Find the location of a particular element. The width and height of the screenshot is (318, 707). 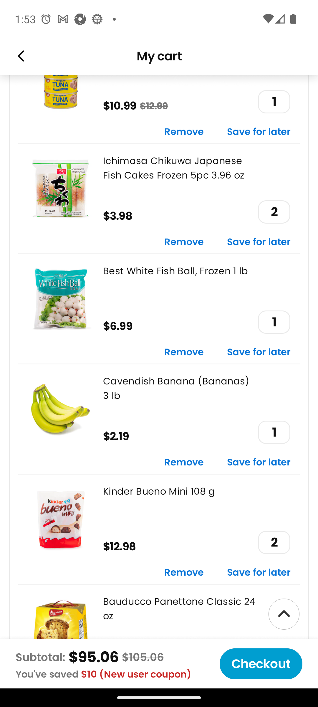

Remove is located at coordinates (184, 573).